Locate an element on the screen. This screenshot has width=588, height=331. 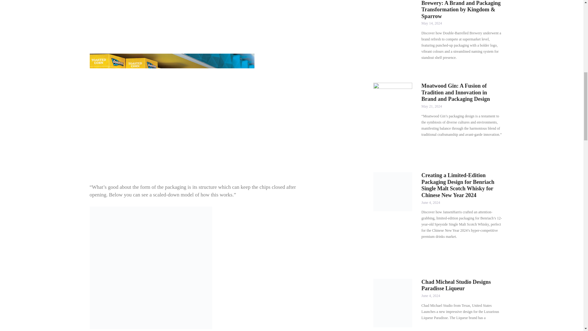
doritos3 is located at coordinates (171, 113).